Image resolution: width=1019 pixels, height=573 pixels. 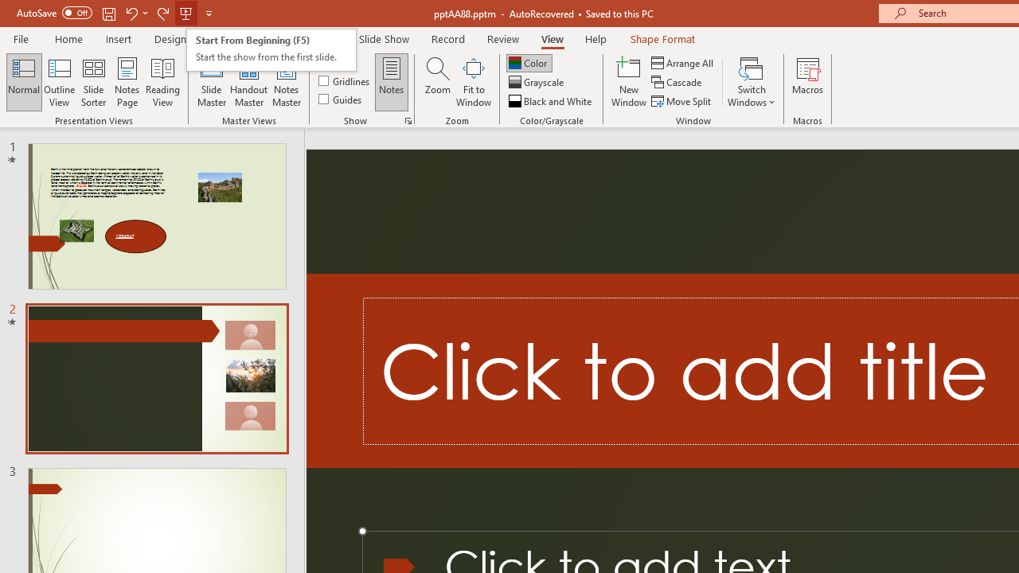 What do you see at coordinates (127, 81) in the screenshot?
I see `Notes Page` at bounding box center [127, 81].